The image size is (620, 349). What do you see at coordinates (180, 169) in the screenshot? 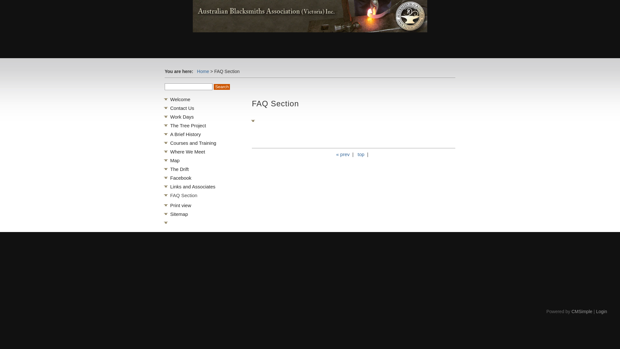
I see `The Drift` at bounding box center [180, 169].